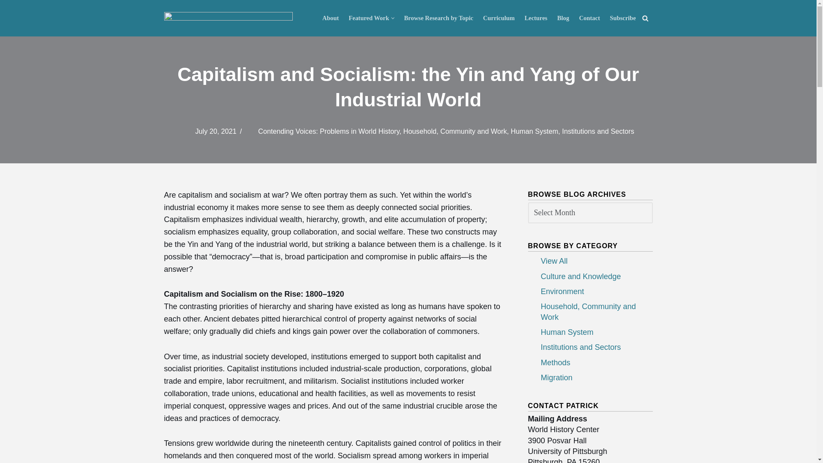 This screenshot has height=463, width=823. I want to click on Household, Community and Work, so click(455, 131).